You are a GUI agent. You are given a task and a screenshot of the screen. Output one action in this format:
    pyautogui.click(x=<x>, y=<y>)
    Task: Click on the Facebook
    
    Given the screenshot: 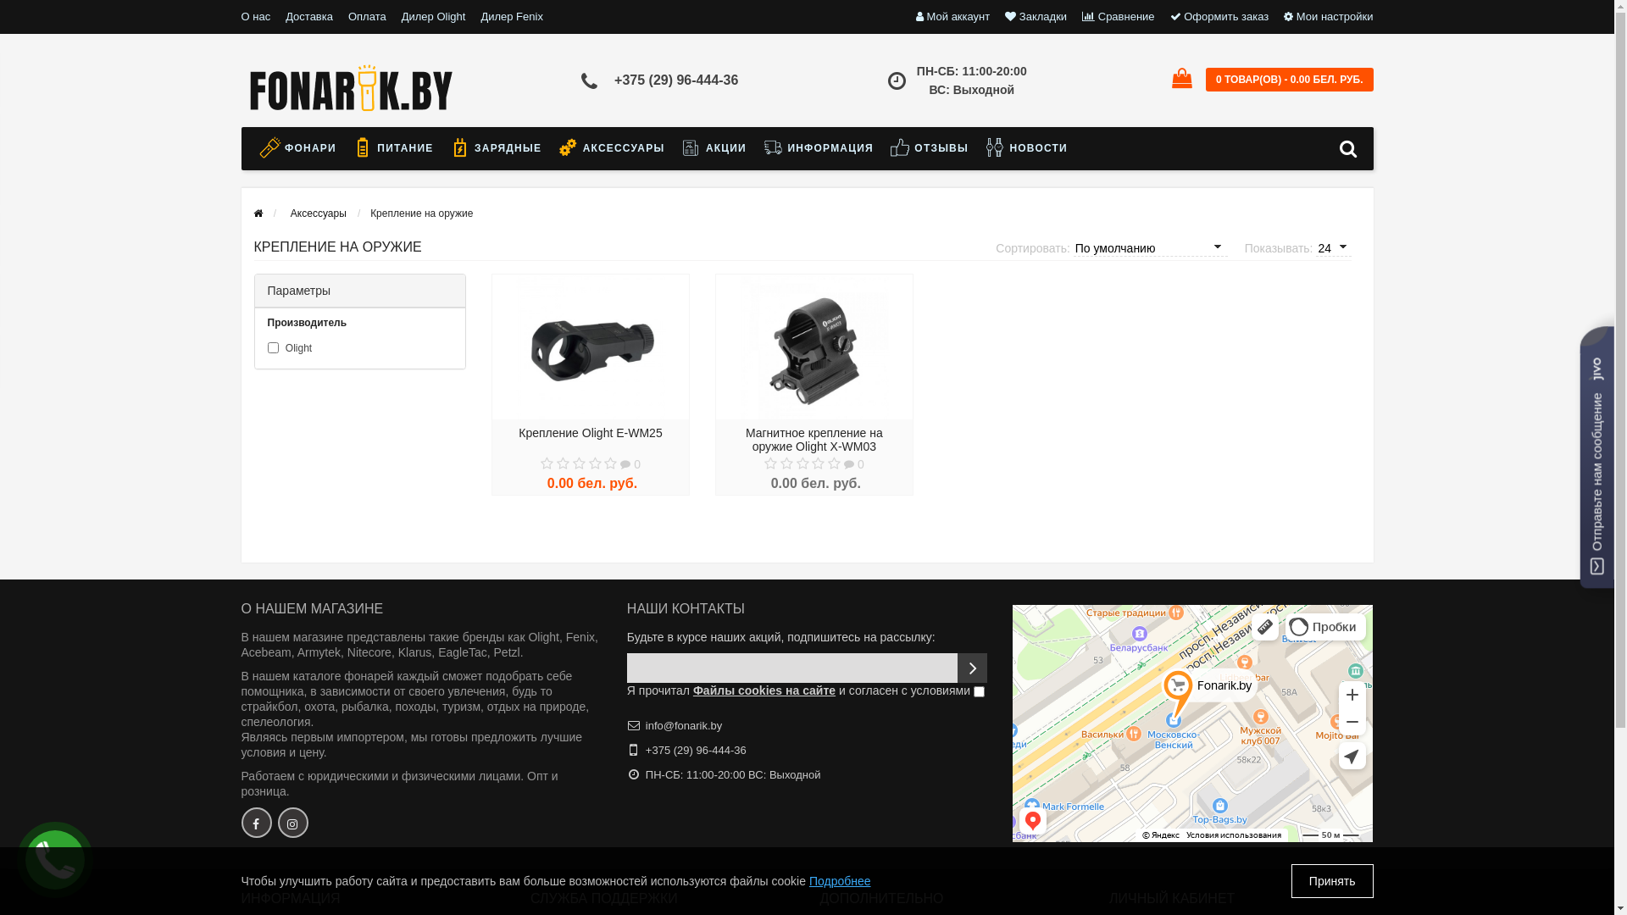 What is the action you would take?
    pyautogui.click(x=256, y=823)
    